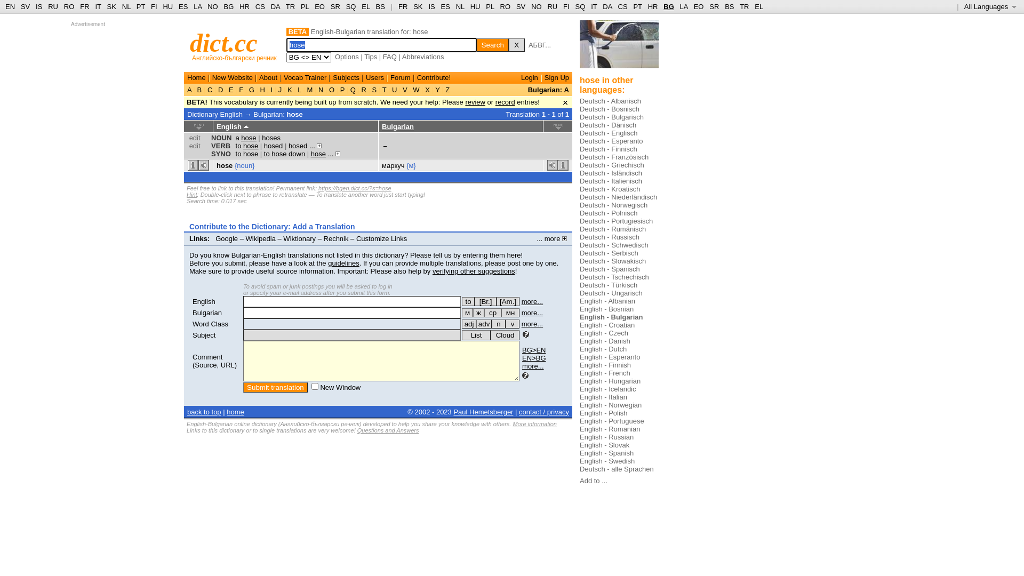  What do you see at coordinates (607, 453) in the screenshot?
I see `English - Spanish` at bounding box center [607, 453].